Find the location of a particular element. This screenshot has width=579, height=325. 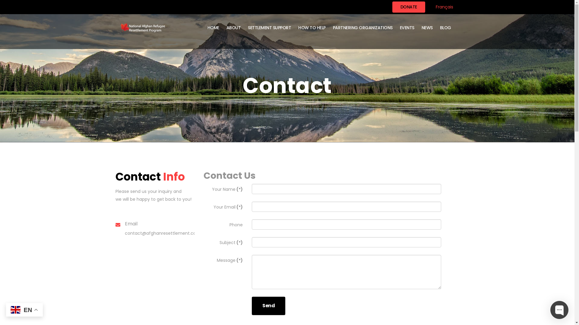

ABOUT is located at coordinates (233, 28).